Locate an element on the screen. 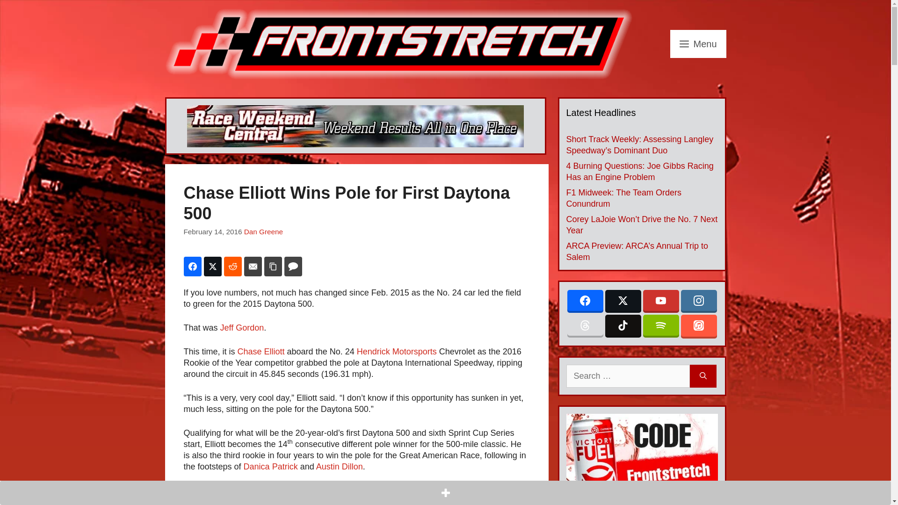 The image size is (898, 505). Share on Copy Link is located at coordinates (273, 266).